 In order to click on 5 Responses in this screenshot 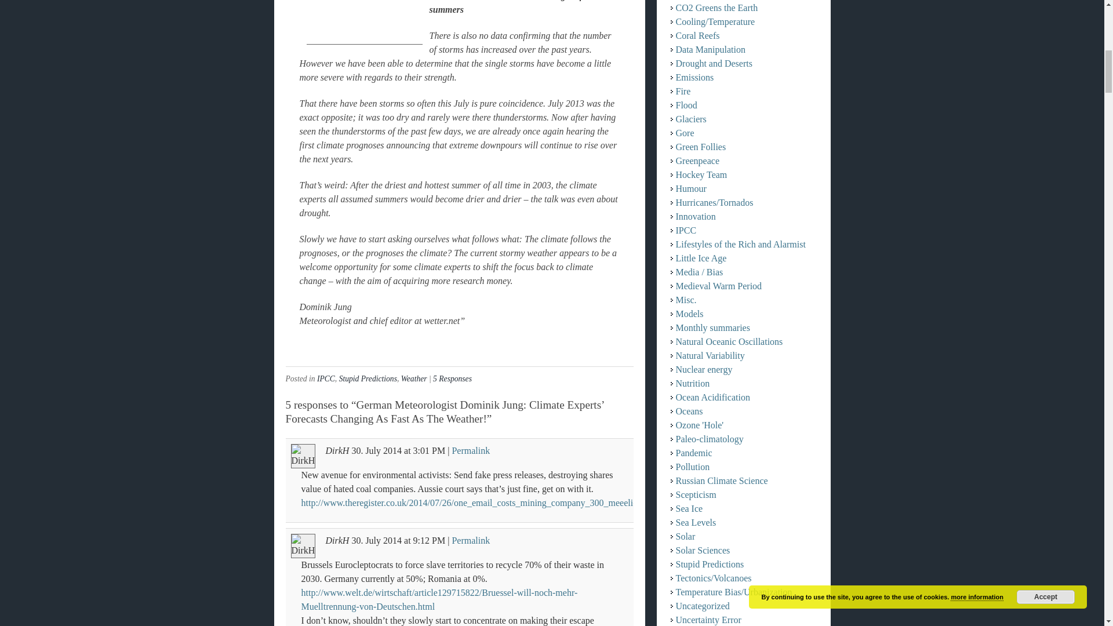, I will do `click(452, 378)`.